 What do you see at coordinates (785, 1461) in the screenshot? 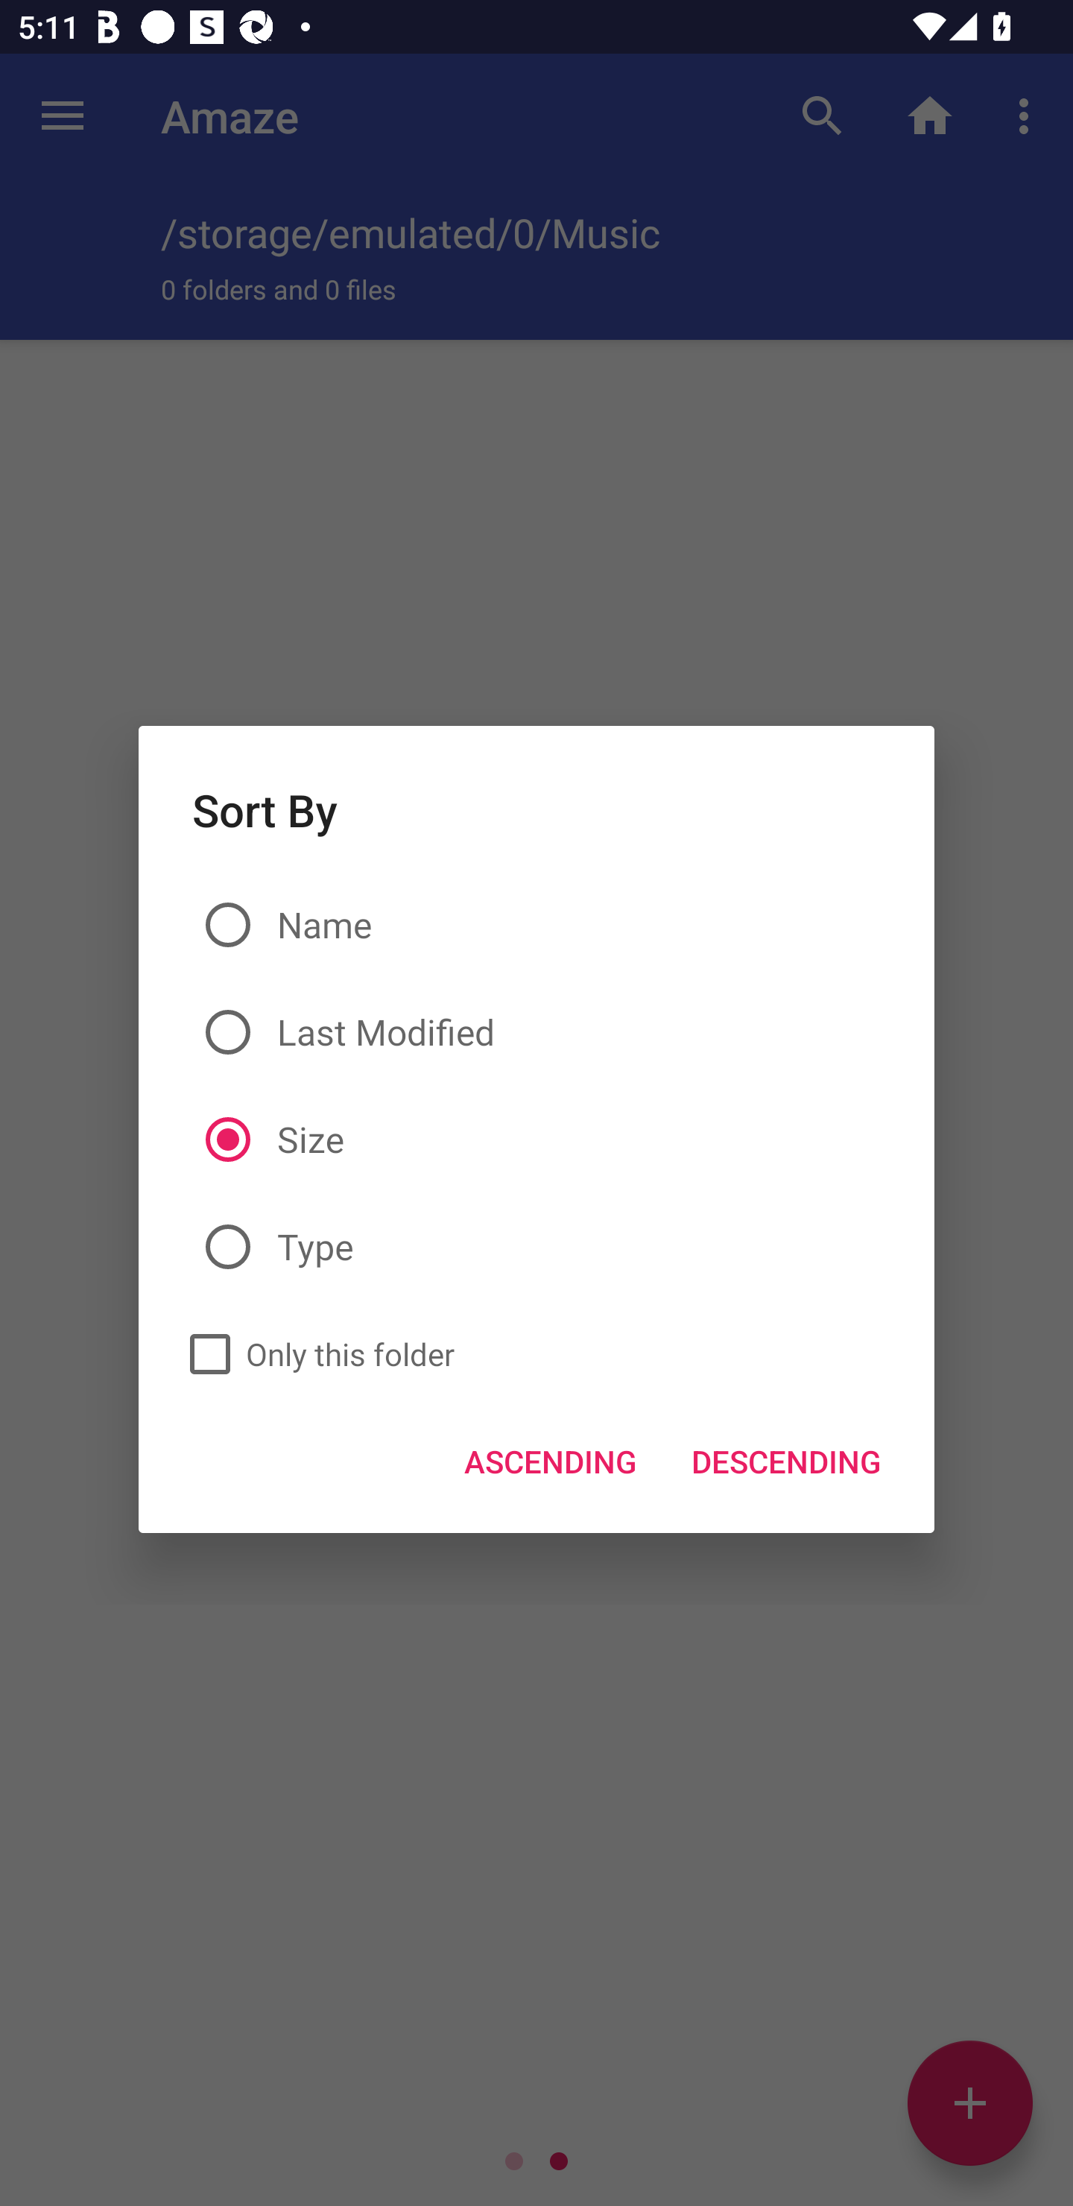
I see `DESCENDING` at bounding box center [785, 1461].